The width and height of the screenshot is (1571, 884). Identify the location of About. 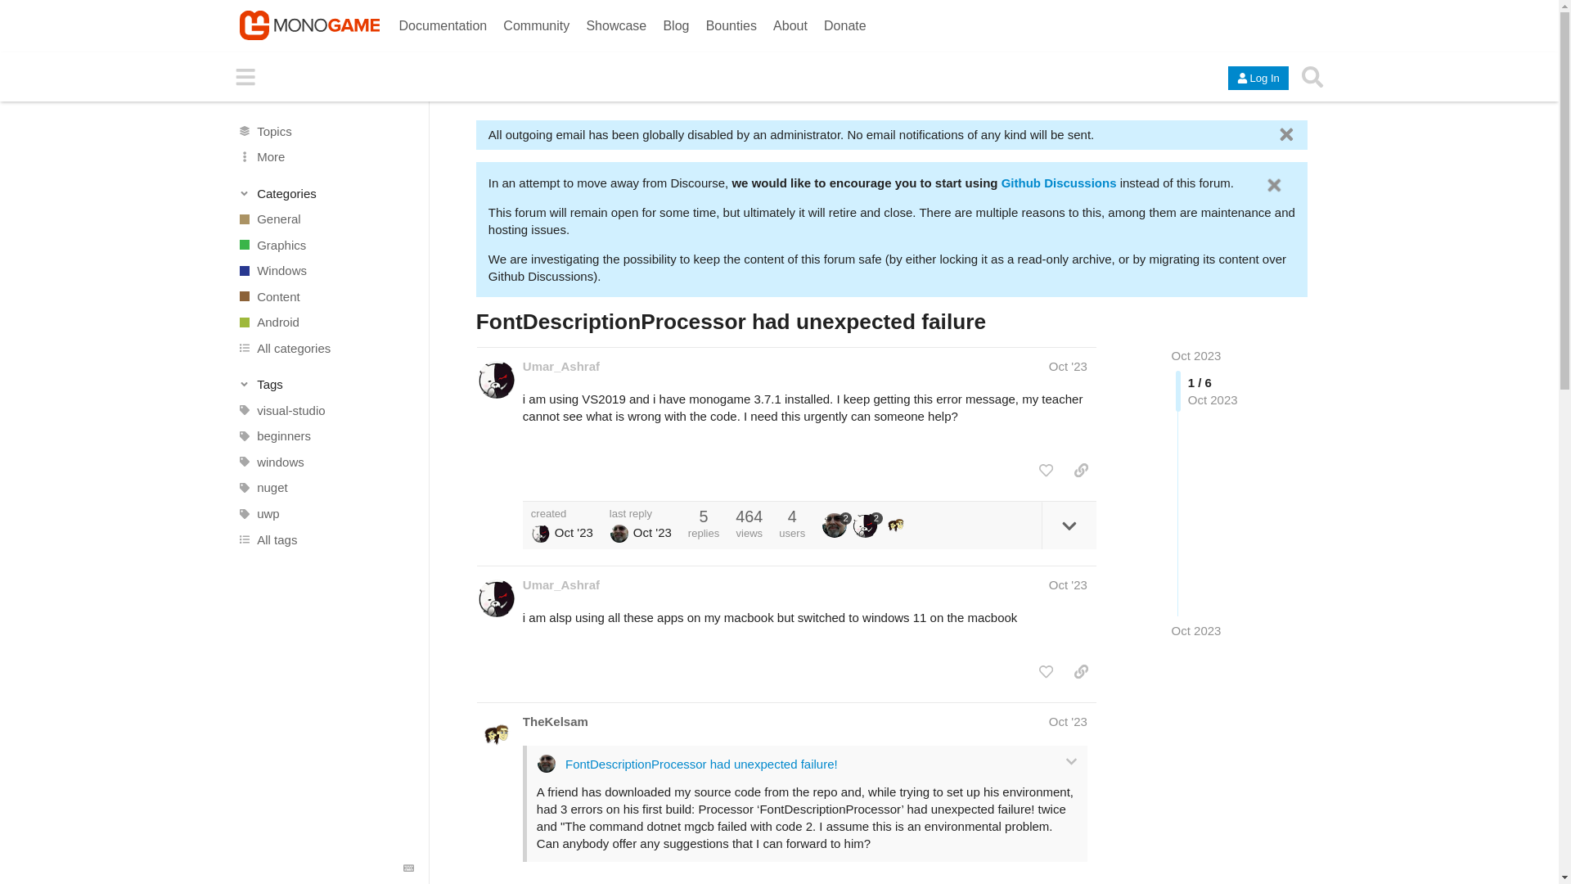
(790, 20).